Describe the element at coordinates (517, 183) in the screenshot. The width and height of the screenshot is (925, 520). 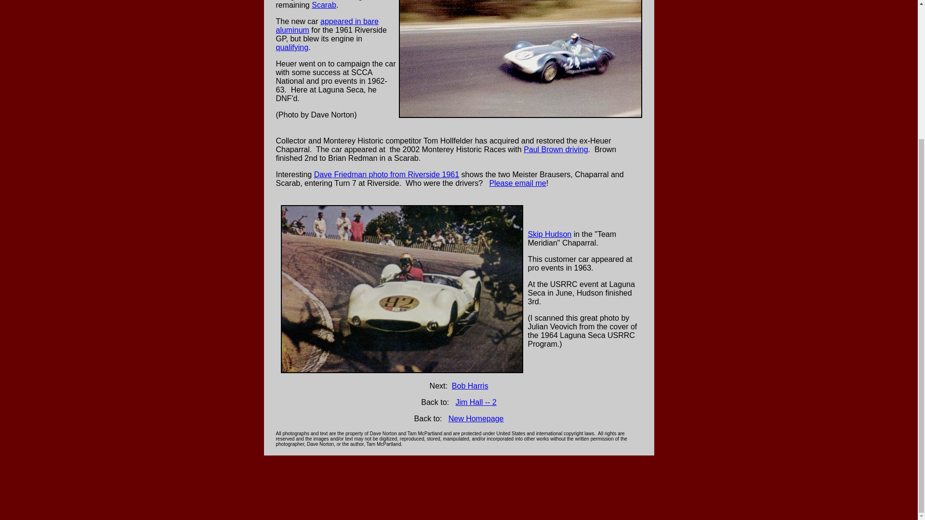
I see `Please email me` at that location.